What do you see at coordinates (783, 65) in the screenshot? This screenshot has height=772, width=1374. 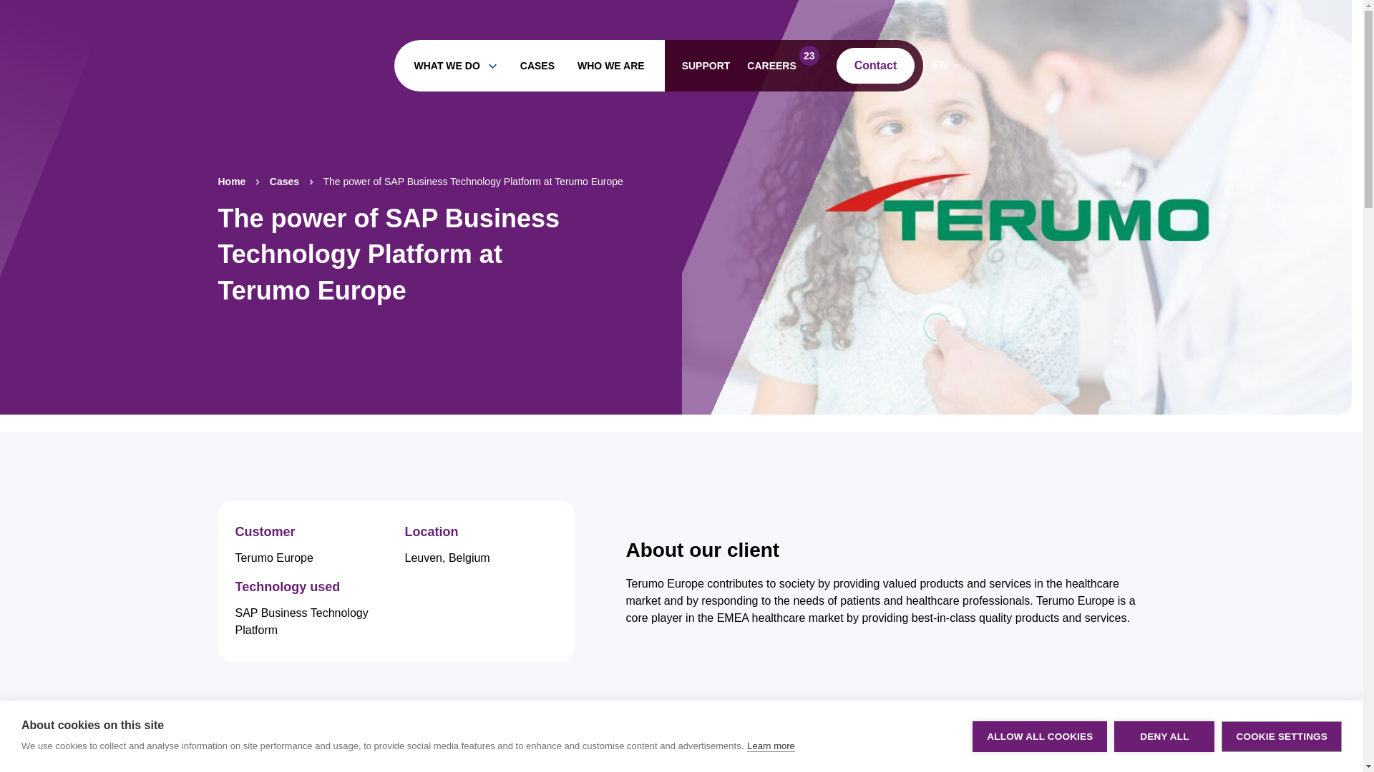 I see `CASES` at bounding box center [783, 65].